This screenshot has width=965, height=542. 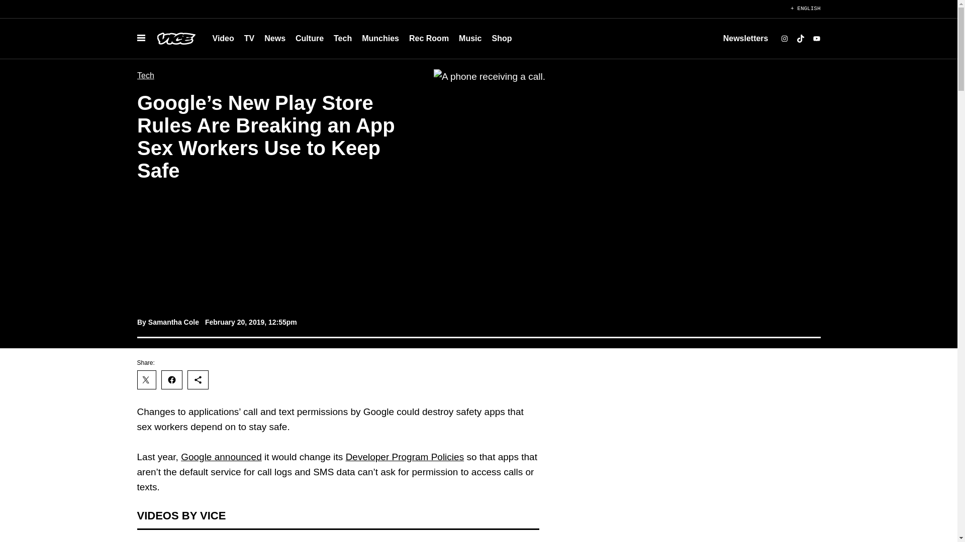 What do you see at coordinates (784, 39) in the screenshot?
I see `Instagram` at bounding box center [784, 39].